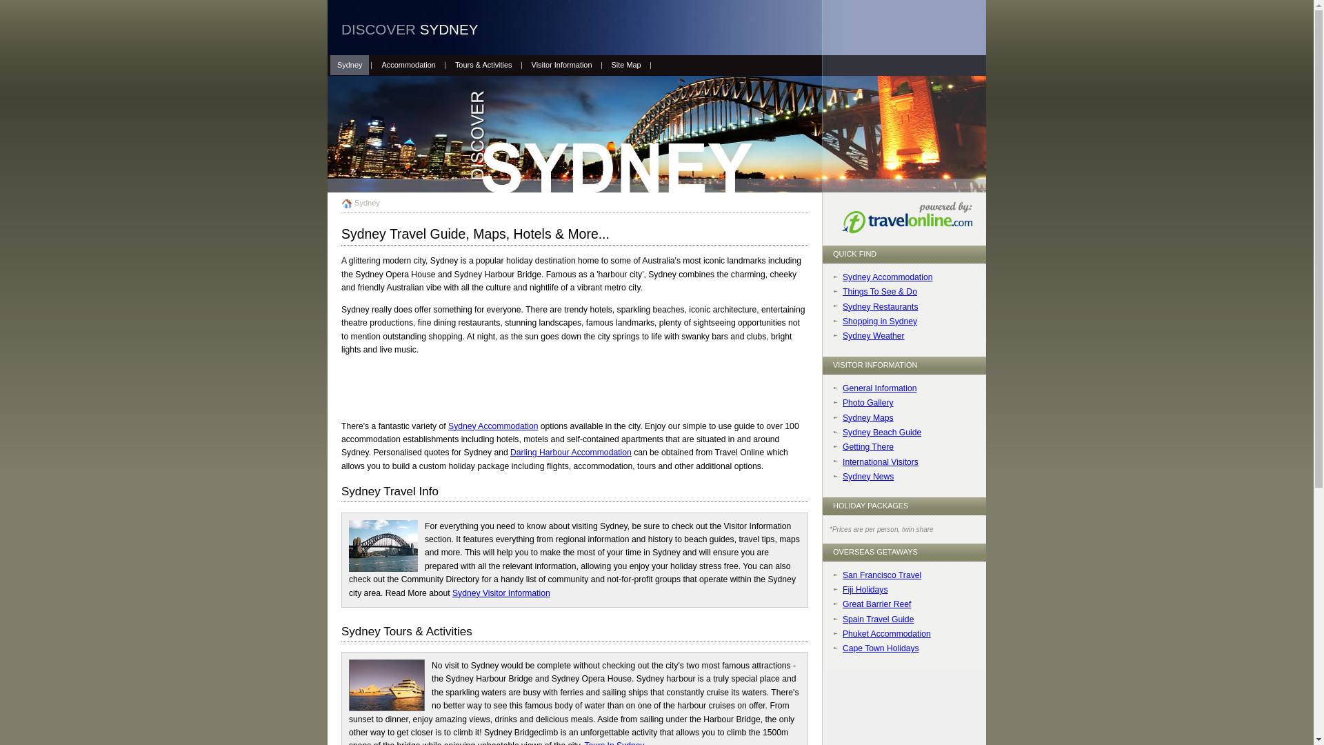  Describe the element at coordinates (484, 65) in the screenshot. I see `Tours & Activities` at that location.